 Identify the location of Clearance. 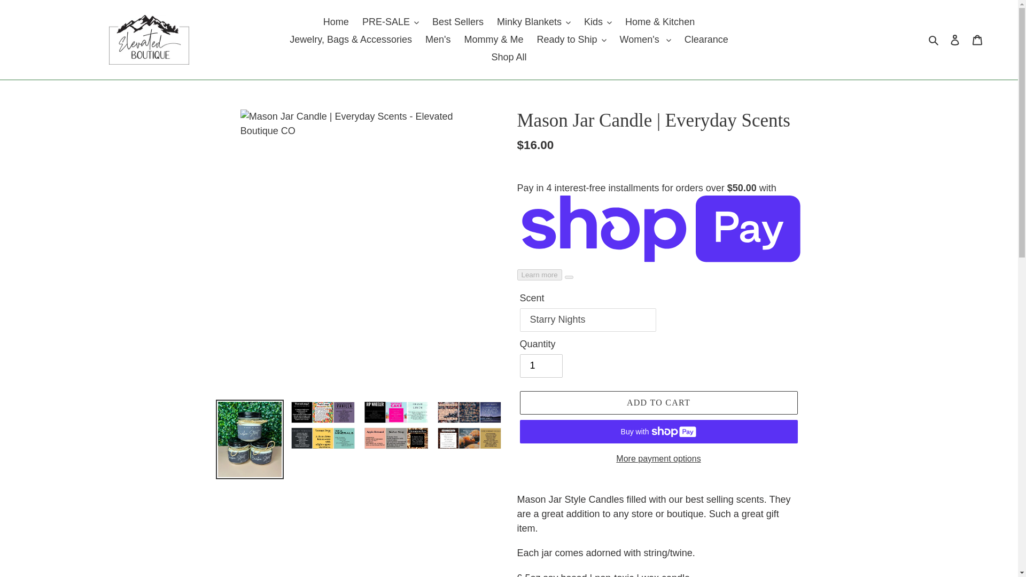
(706, 40).